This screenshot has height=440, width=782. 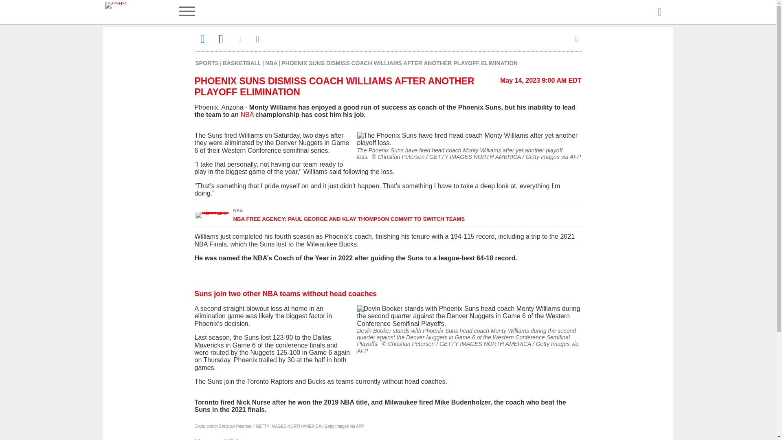 What do you see at coordinates (207, 63) in the screenshot?
I see `SPORTS` at bounding box center [207, 63].